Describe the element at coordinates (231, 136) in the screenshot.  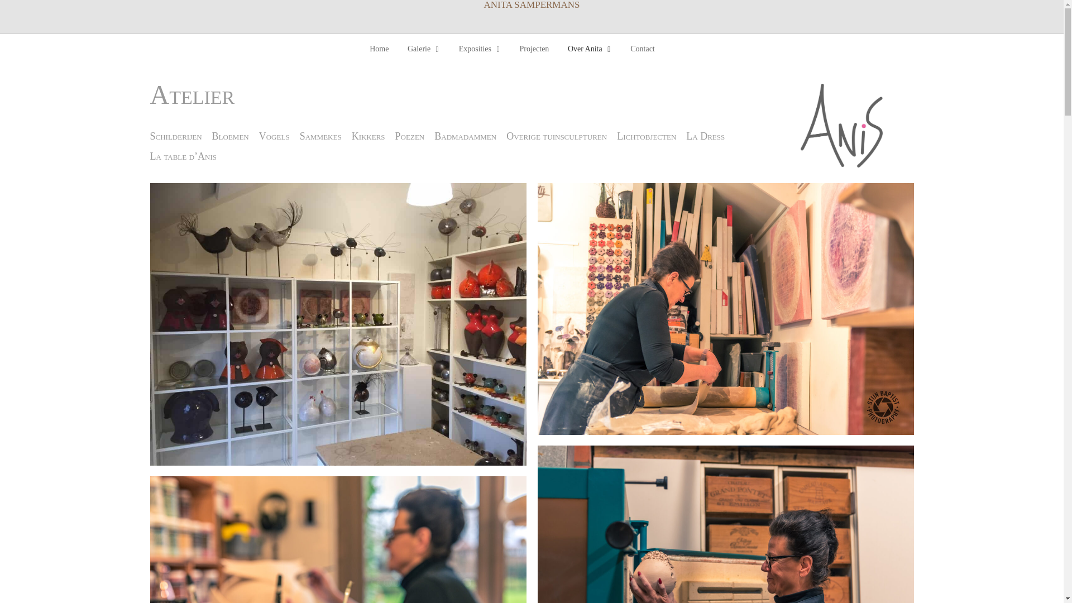
I see `Bloemen` at that location.